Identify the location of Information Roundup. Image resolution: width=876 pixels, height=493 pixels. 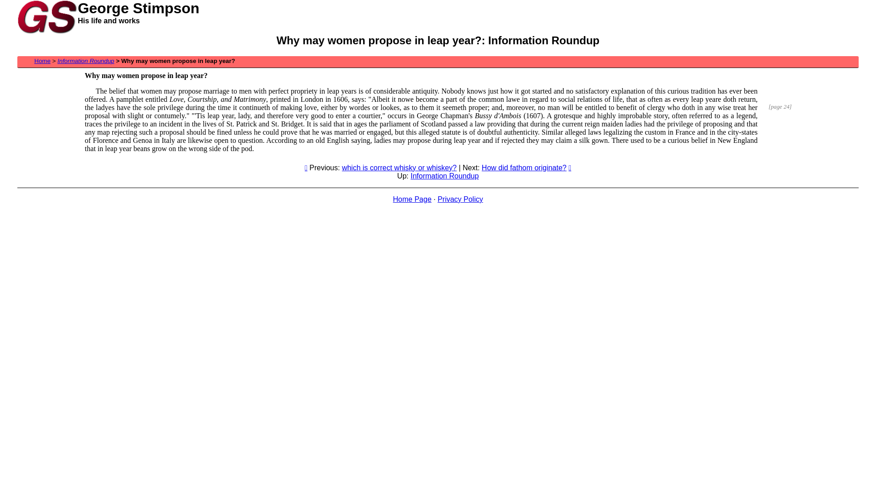
(86, 61).